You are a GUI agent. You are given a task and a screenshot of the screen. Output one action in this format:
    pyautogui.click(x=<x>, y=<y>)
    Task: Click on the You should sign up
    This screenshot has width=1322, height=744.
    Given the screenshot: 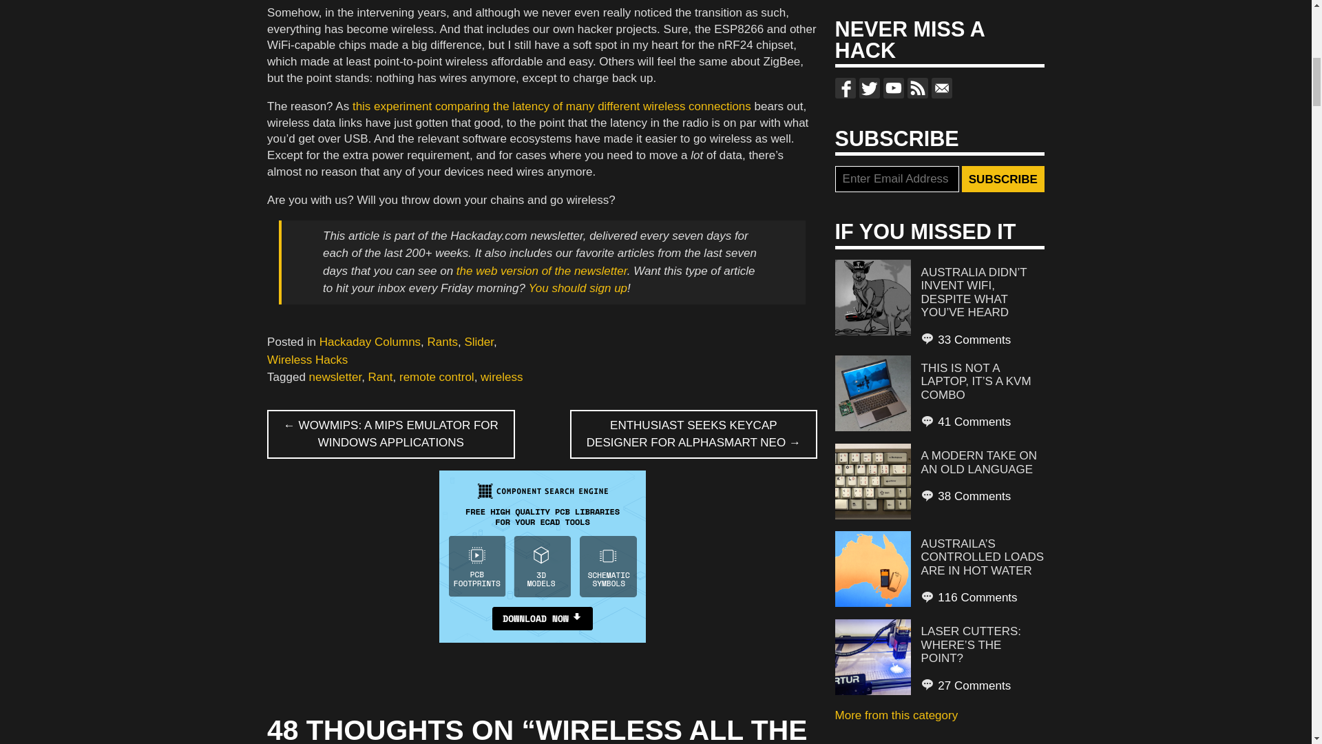 What is the action you would take?
    pyautogui.click(x=577, y=288)
    